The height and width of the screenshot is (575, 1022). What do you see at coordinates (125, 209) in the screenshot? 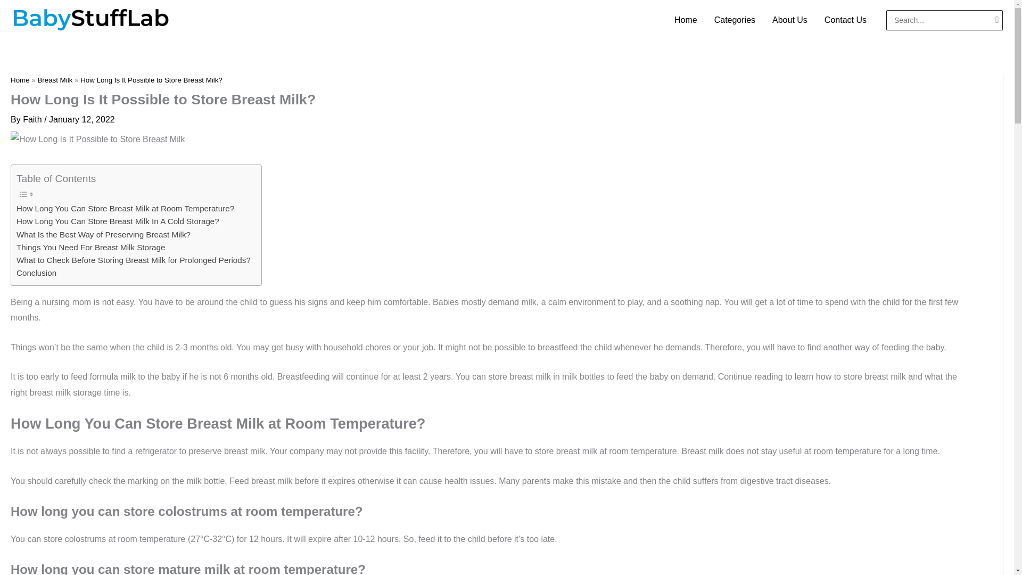
I see `How Long You Can Store Breast Milk at Room Temperature?` at bounding box center [125, 209].